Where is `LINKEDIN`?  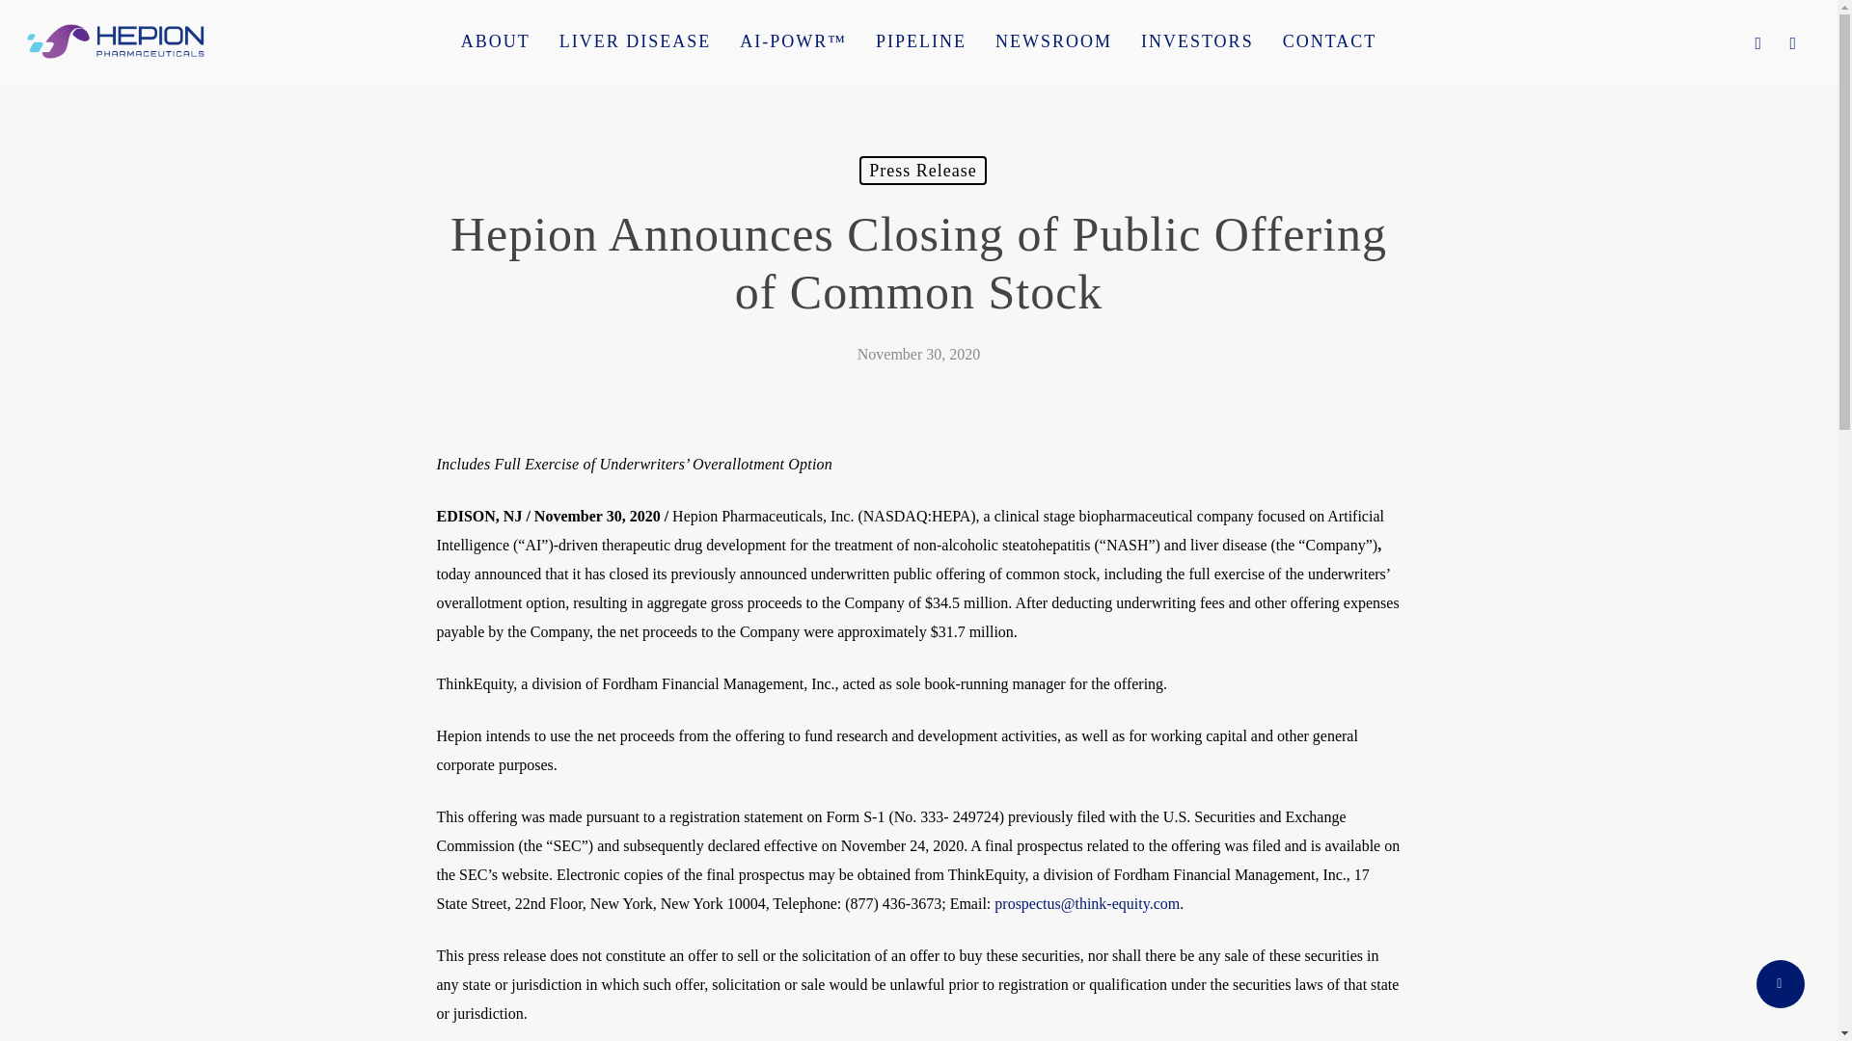
LINKEDIN is located at coordinates (1793, 41).